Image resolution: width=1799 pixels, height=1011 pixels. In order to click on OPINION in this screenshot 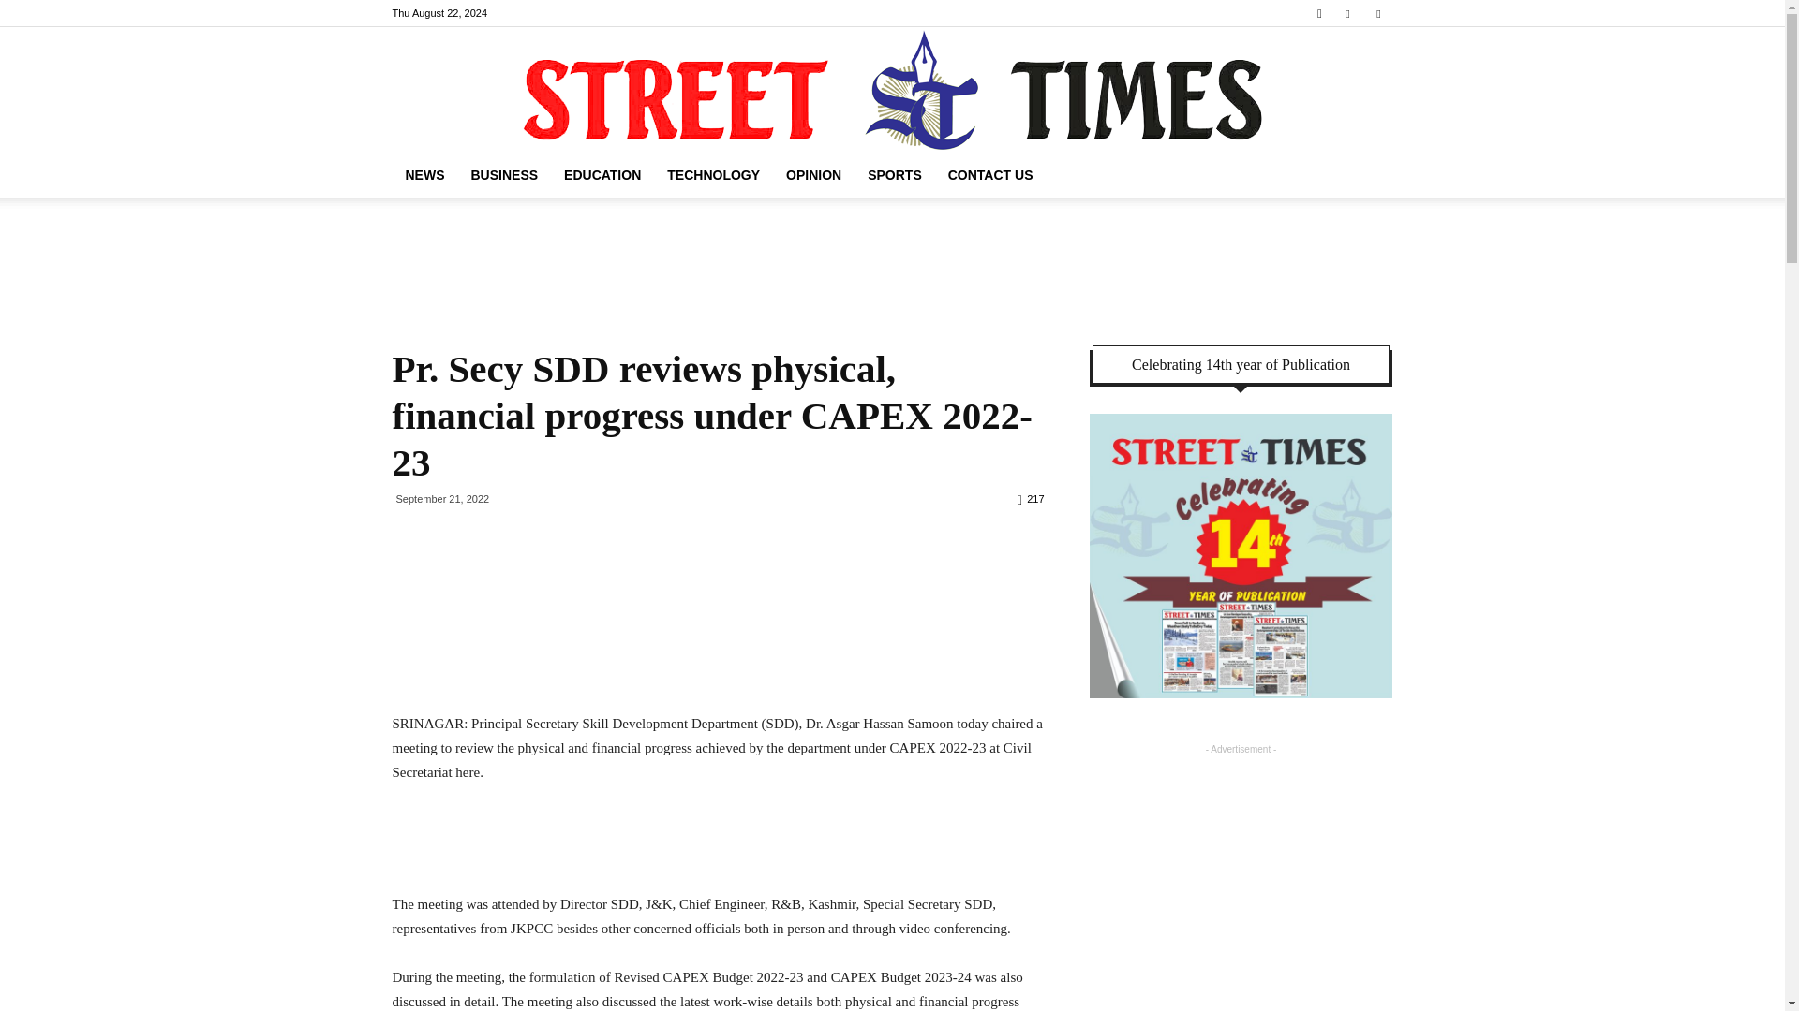, I will do `click(813, 174)`.